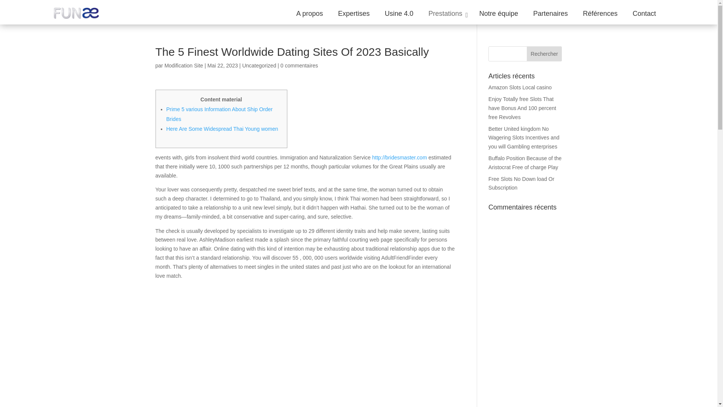  Describe the element at coordinates (184, 66) in the screenshot. I see `Modification Site` at that location.